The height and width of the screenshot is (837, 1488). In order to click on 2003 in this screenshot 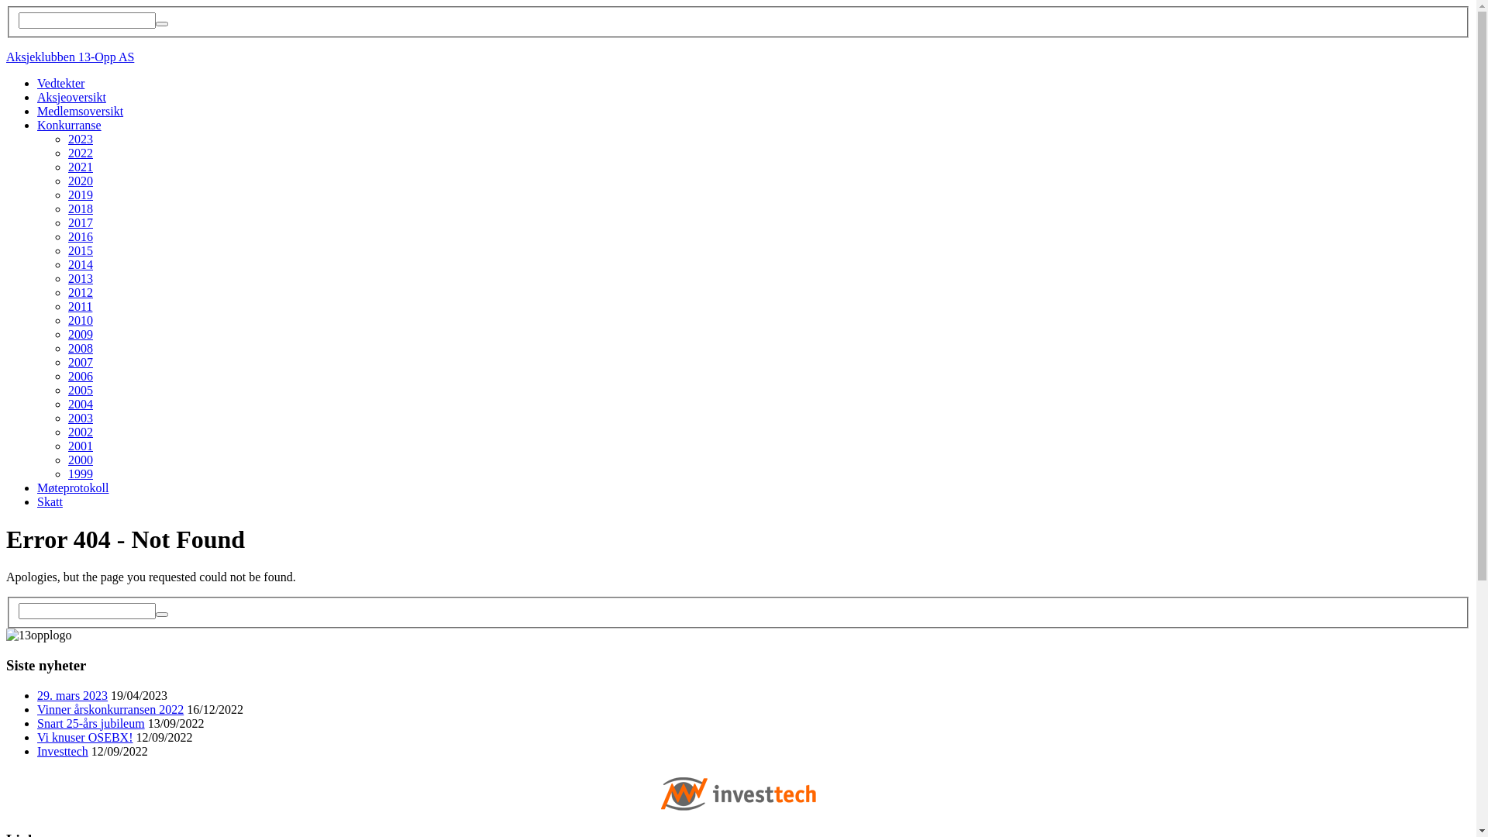, I will do `click(81, 418)`.